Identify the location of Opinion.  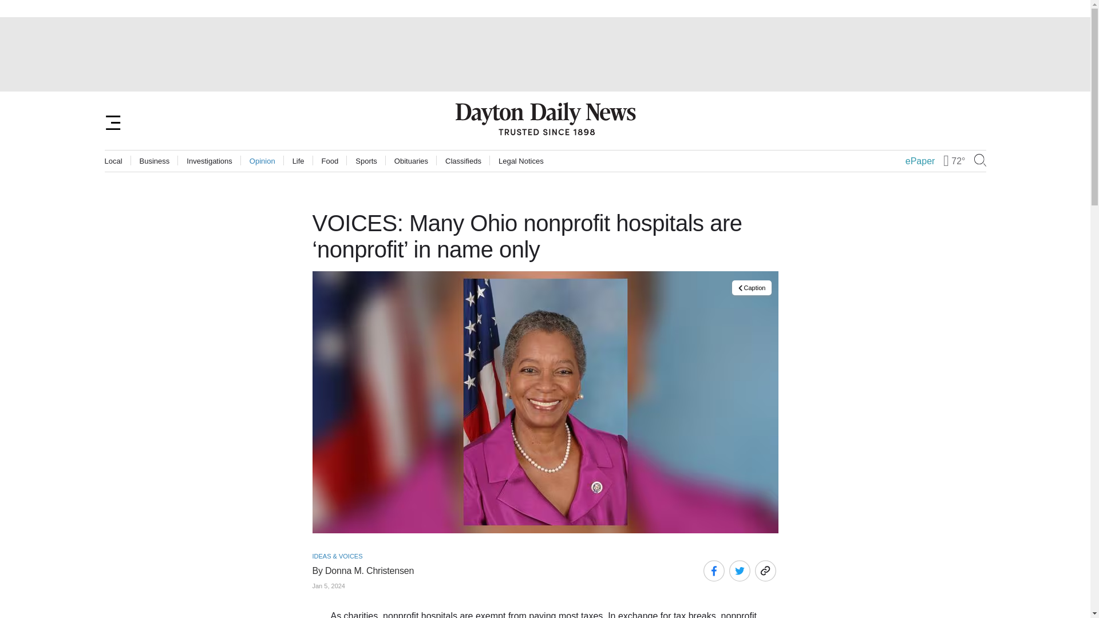
(262, 161).